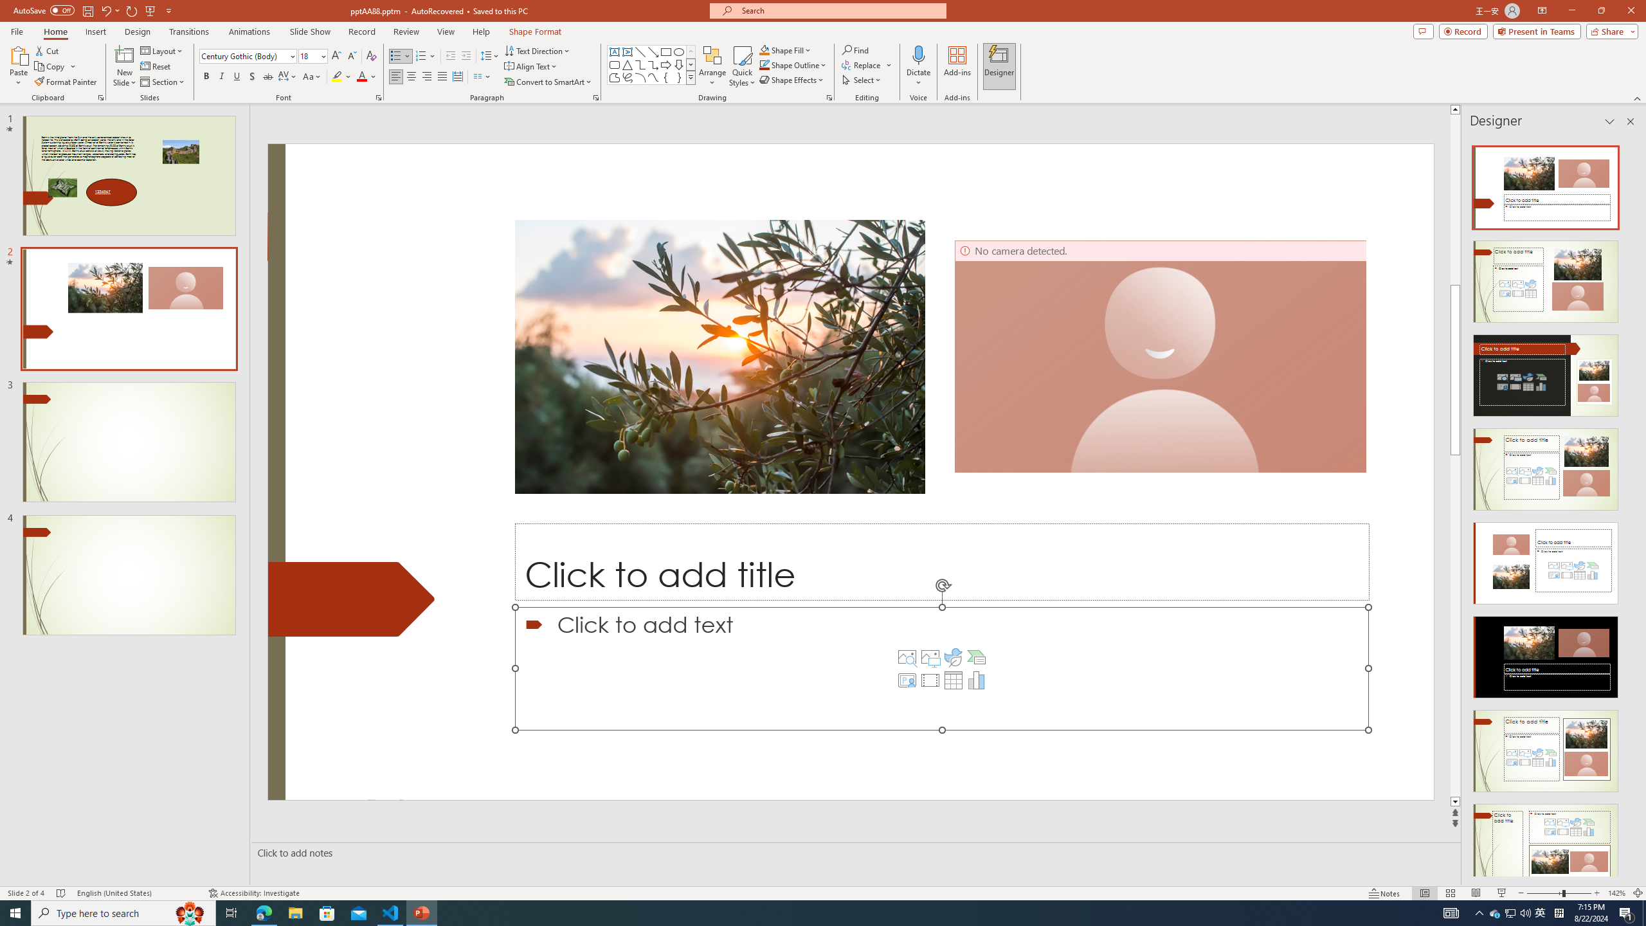  Describe the element at coordinates (653, 77) in the screenshot. I see `Curve` at that location.